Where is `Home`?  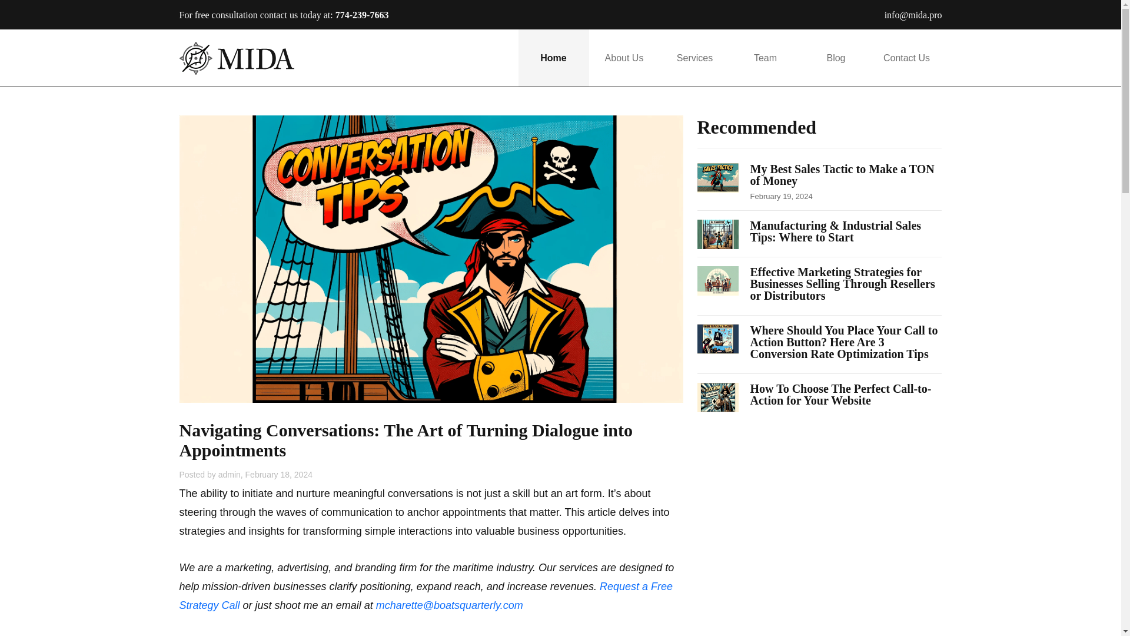 Home is located at coordinates (553, 58).